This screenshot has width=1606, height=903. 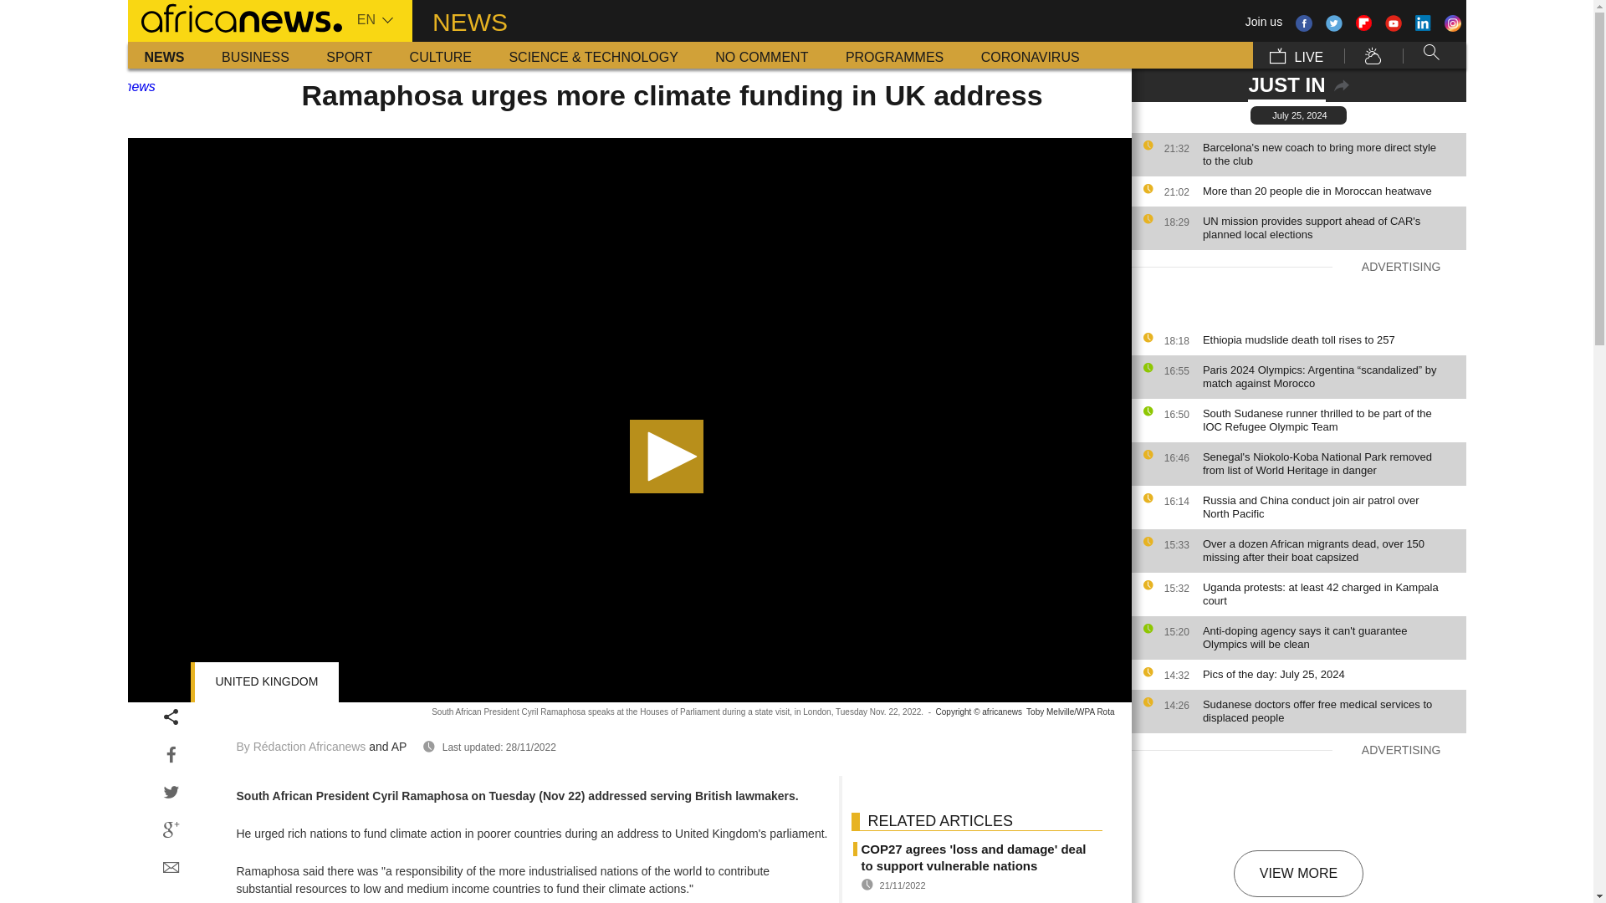 What do you see at coordinates (1296, 55) in the screenshot?
I see `LIVE` at bounding box center [1296, 55].